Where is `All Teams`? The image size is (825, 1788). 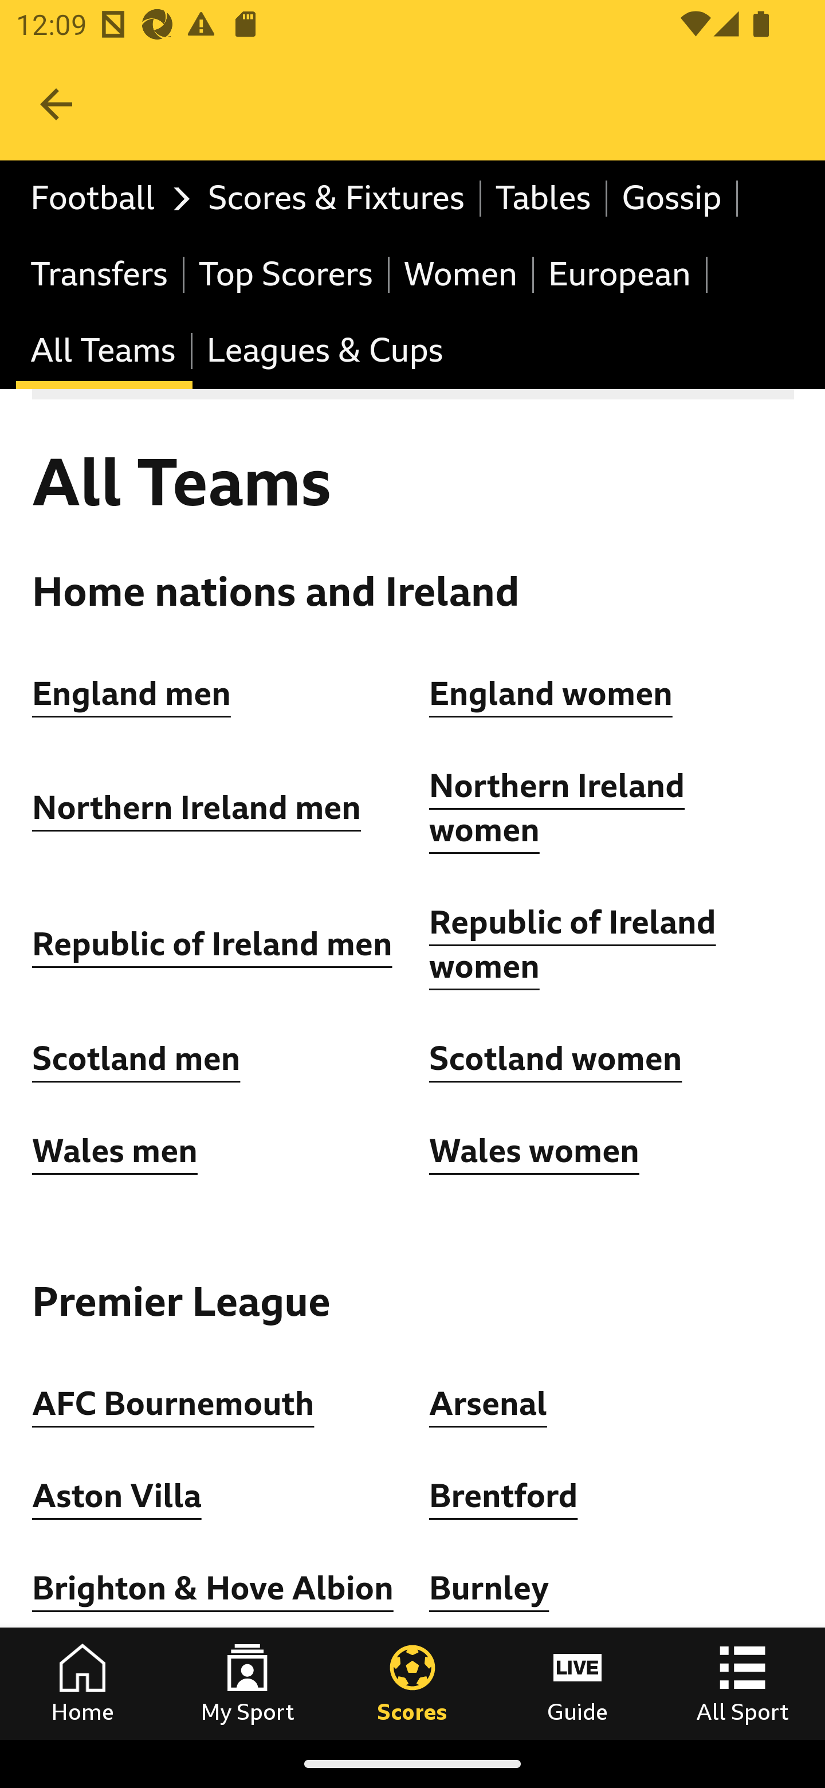 All Teams is located at coordinates (104, 352).